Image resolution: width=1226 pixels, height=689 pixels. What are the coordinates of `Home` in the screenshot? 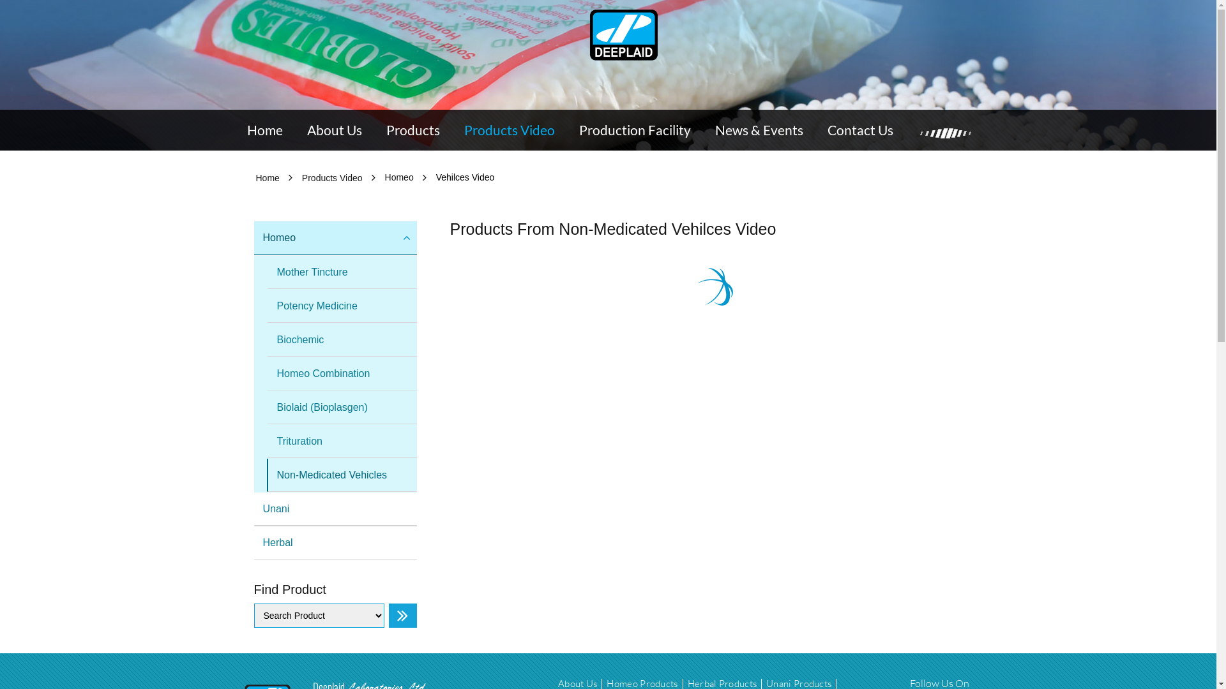 It's located at (264, 130).